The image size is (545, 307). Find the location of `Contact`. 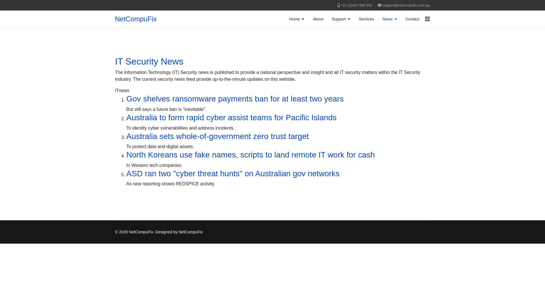

Contact is located at coordinates (412, 19).